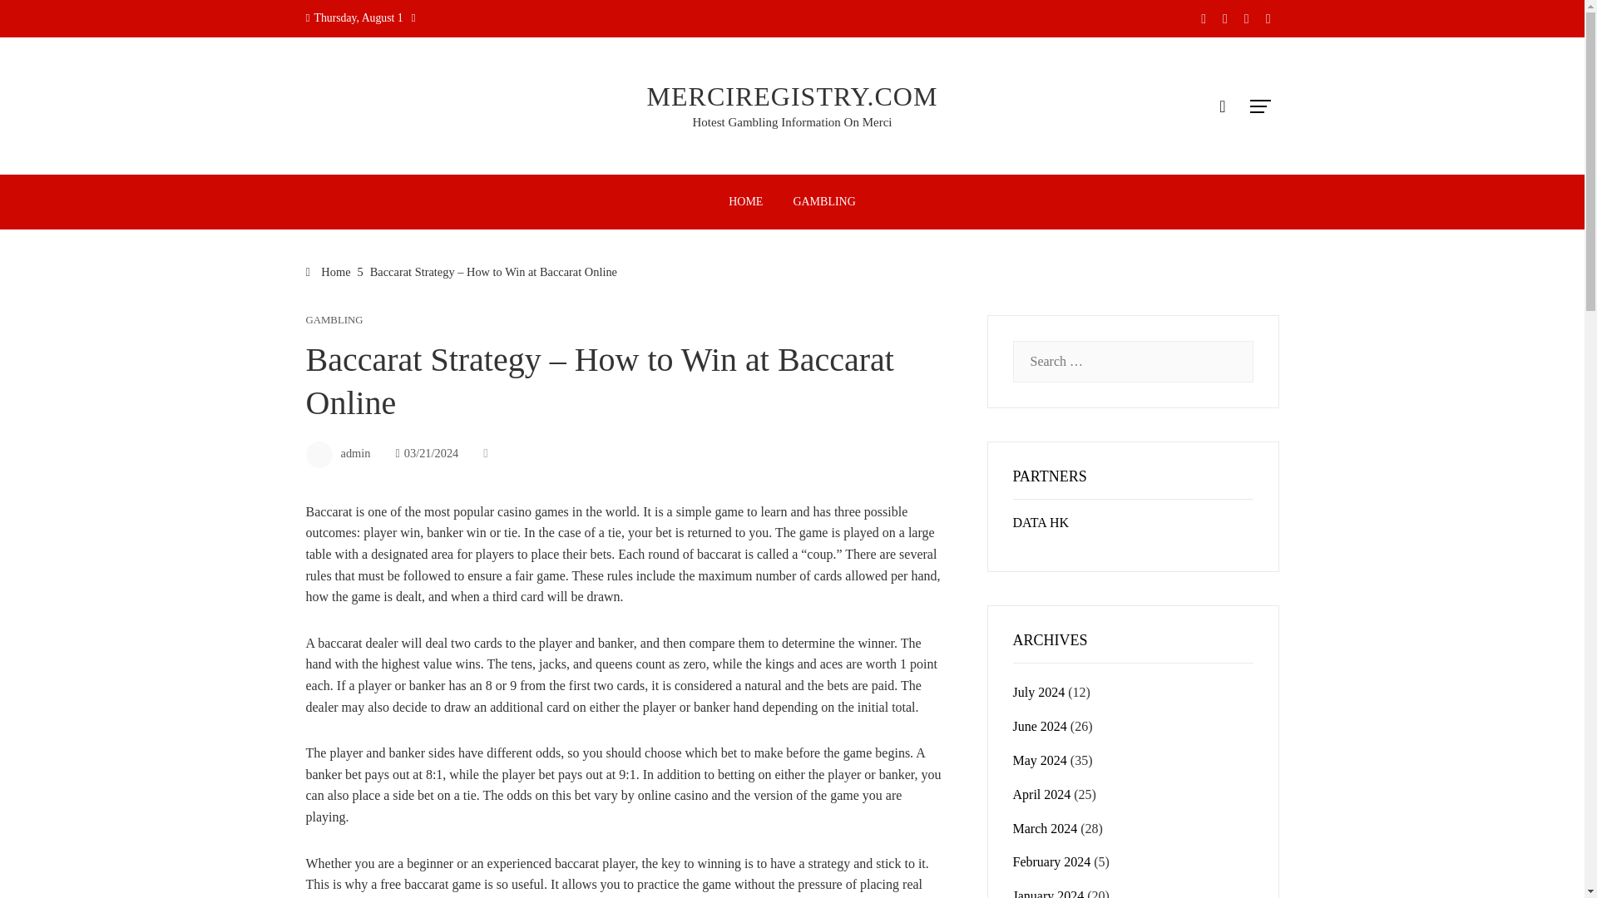 This screenshot has height=898, width=1597. What do you see at coordinates (792, 96) in the screenshot?
I see `MERCIREGISTRY.COM` at bounding box center [792, 96].